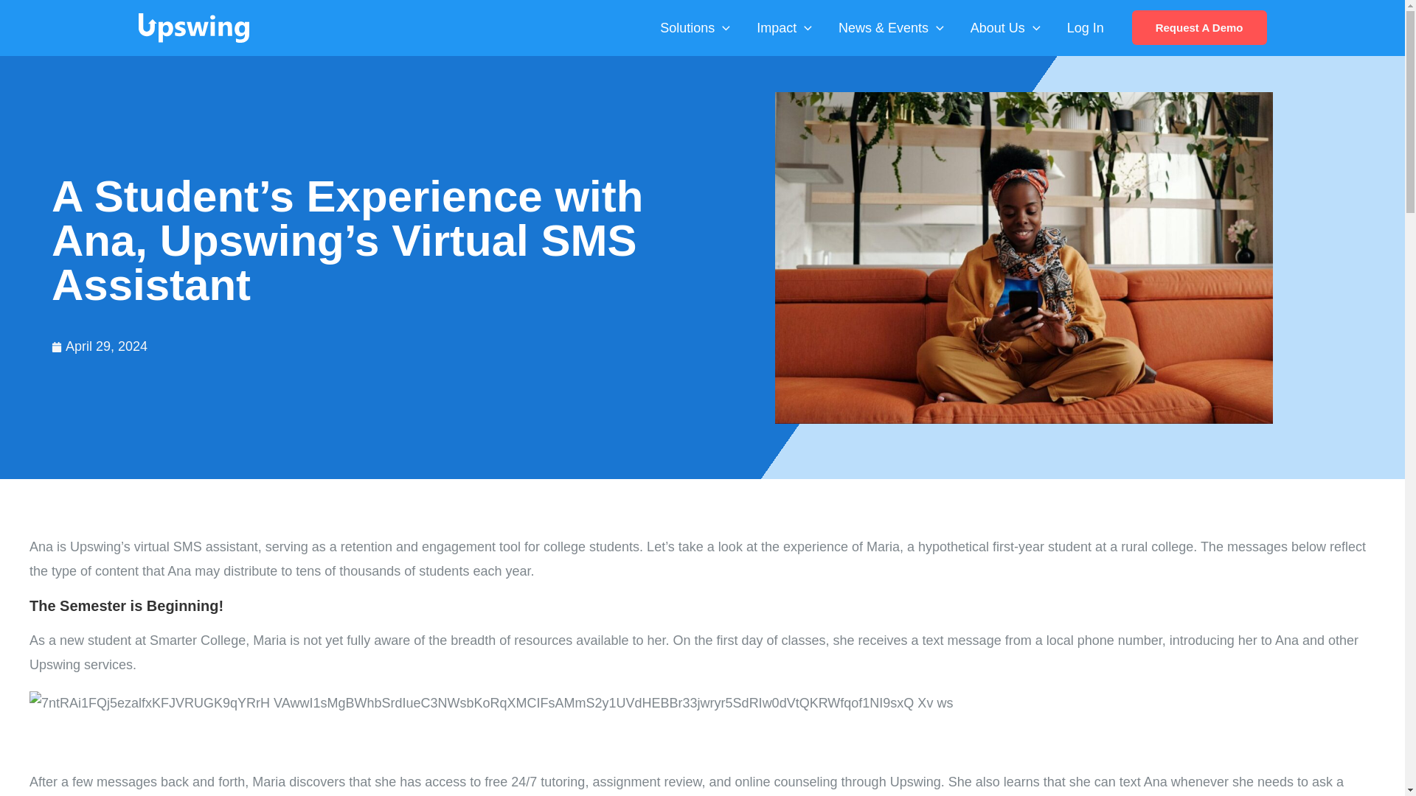 Image resolution: width=1416 pixels, height=796 pixels. I want to click on About Us, so click(1004, 28).